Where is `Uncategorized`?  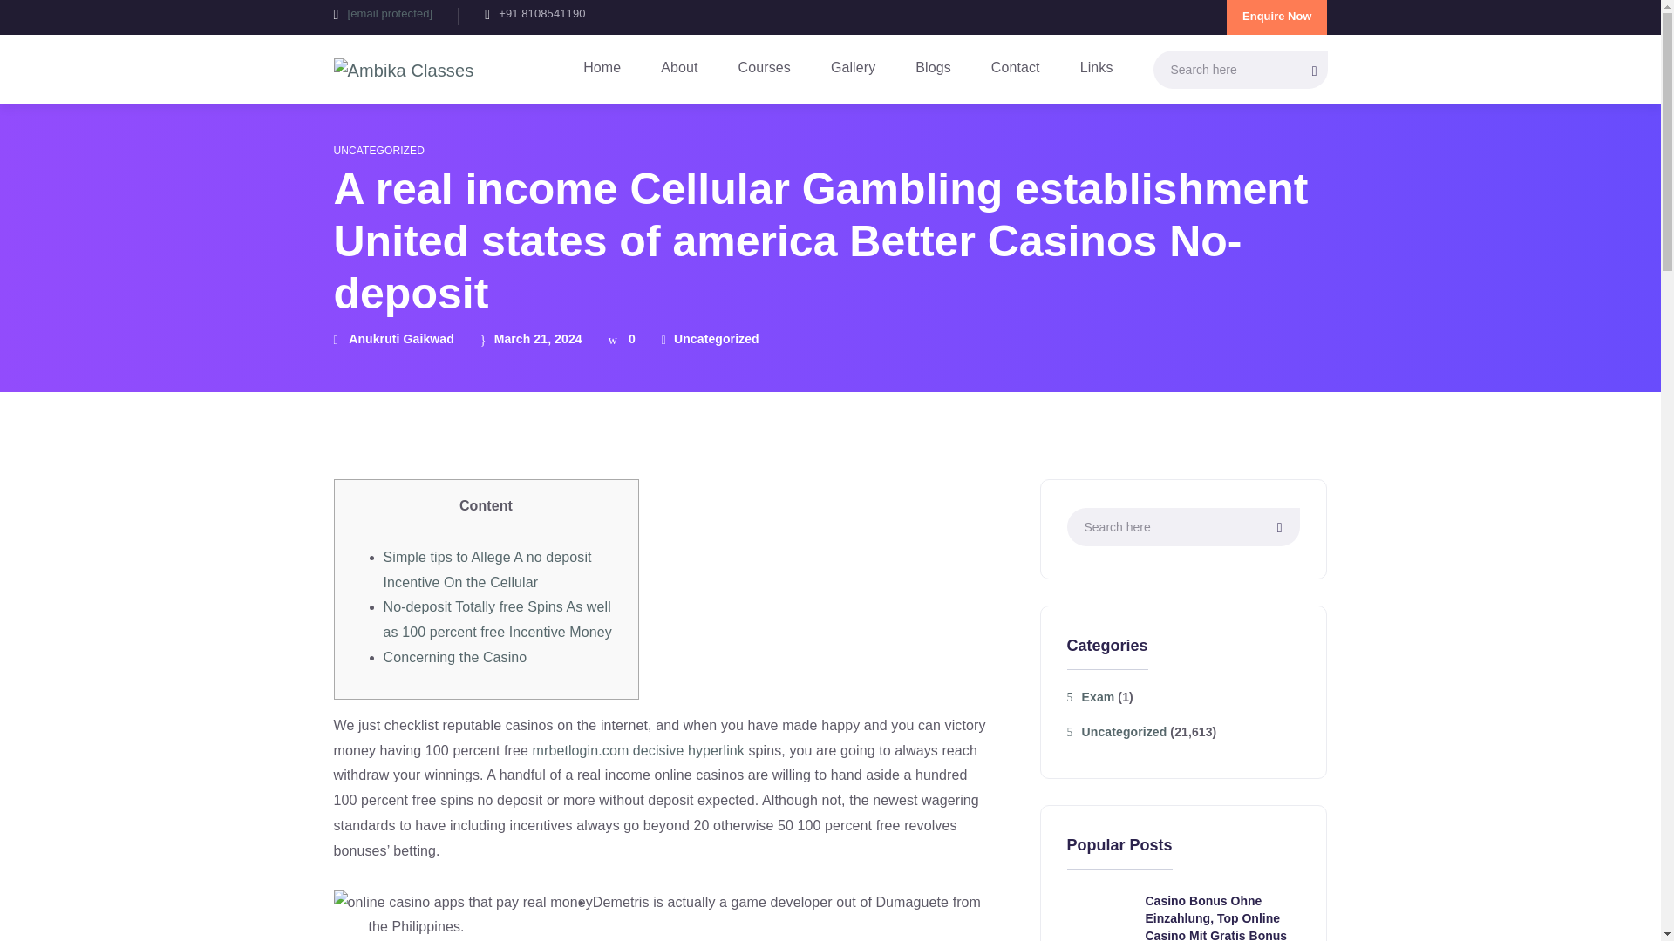
Uncategorized is located at coordinates (1117, 733).